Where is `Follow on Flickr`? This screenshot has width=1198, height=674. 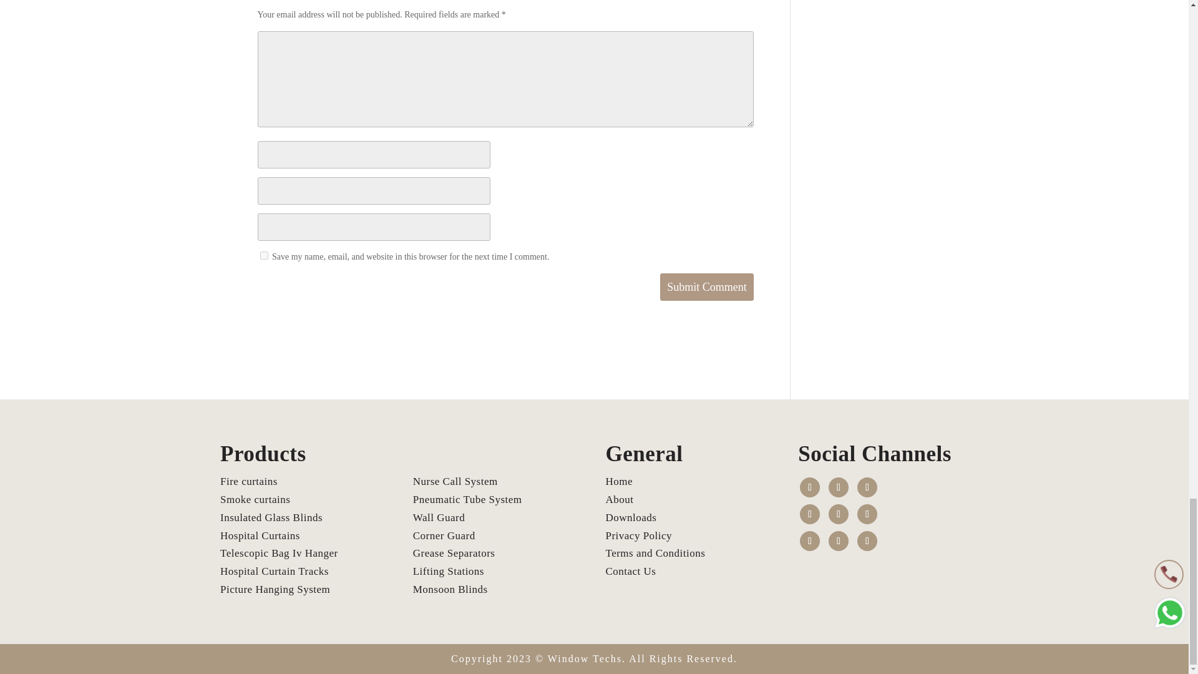
Follow on Flickr is located at coordinates (867, 541).